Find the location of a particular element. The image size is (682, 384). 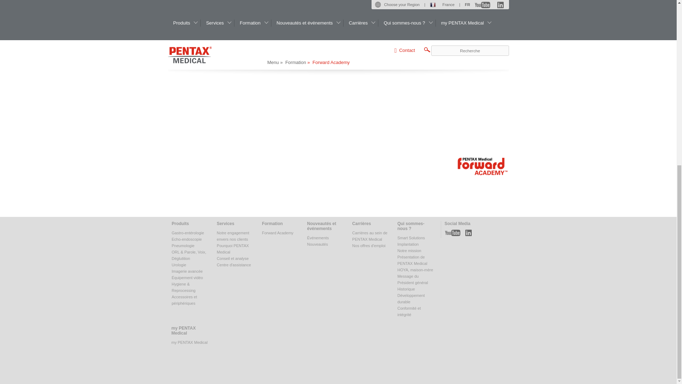

Forward Academy is located at coordinates (277, 233).